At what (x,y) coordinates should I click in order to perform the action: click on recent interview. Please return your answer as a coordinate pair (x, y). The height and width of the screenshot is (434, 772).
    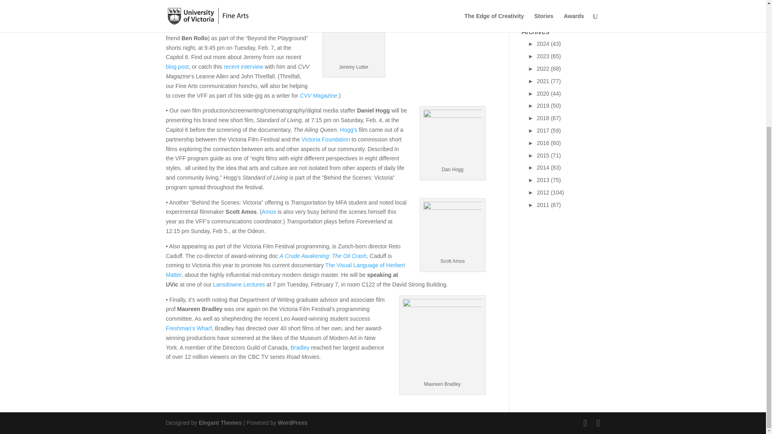
    Looking at the image, I should click on (242, 66).